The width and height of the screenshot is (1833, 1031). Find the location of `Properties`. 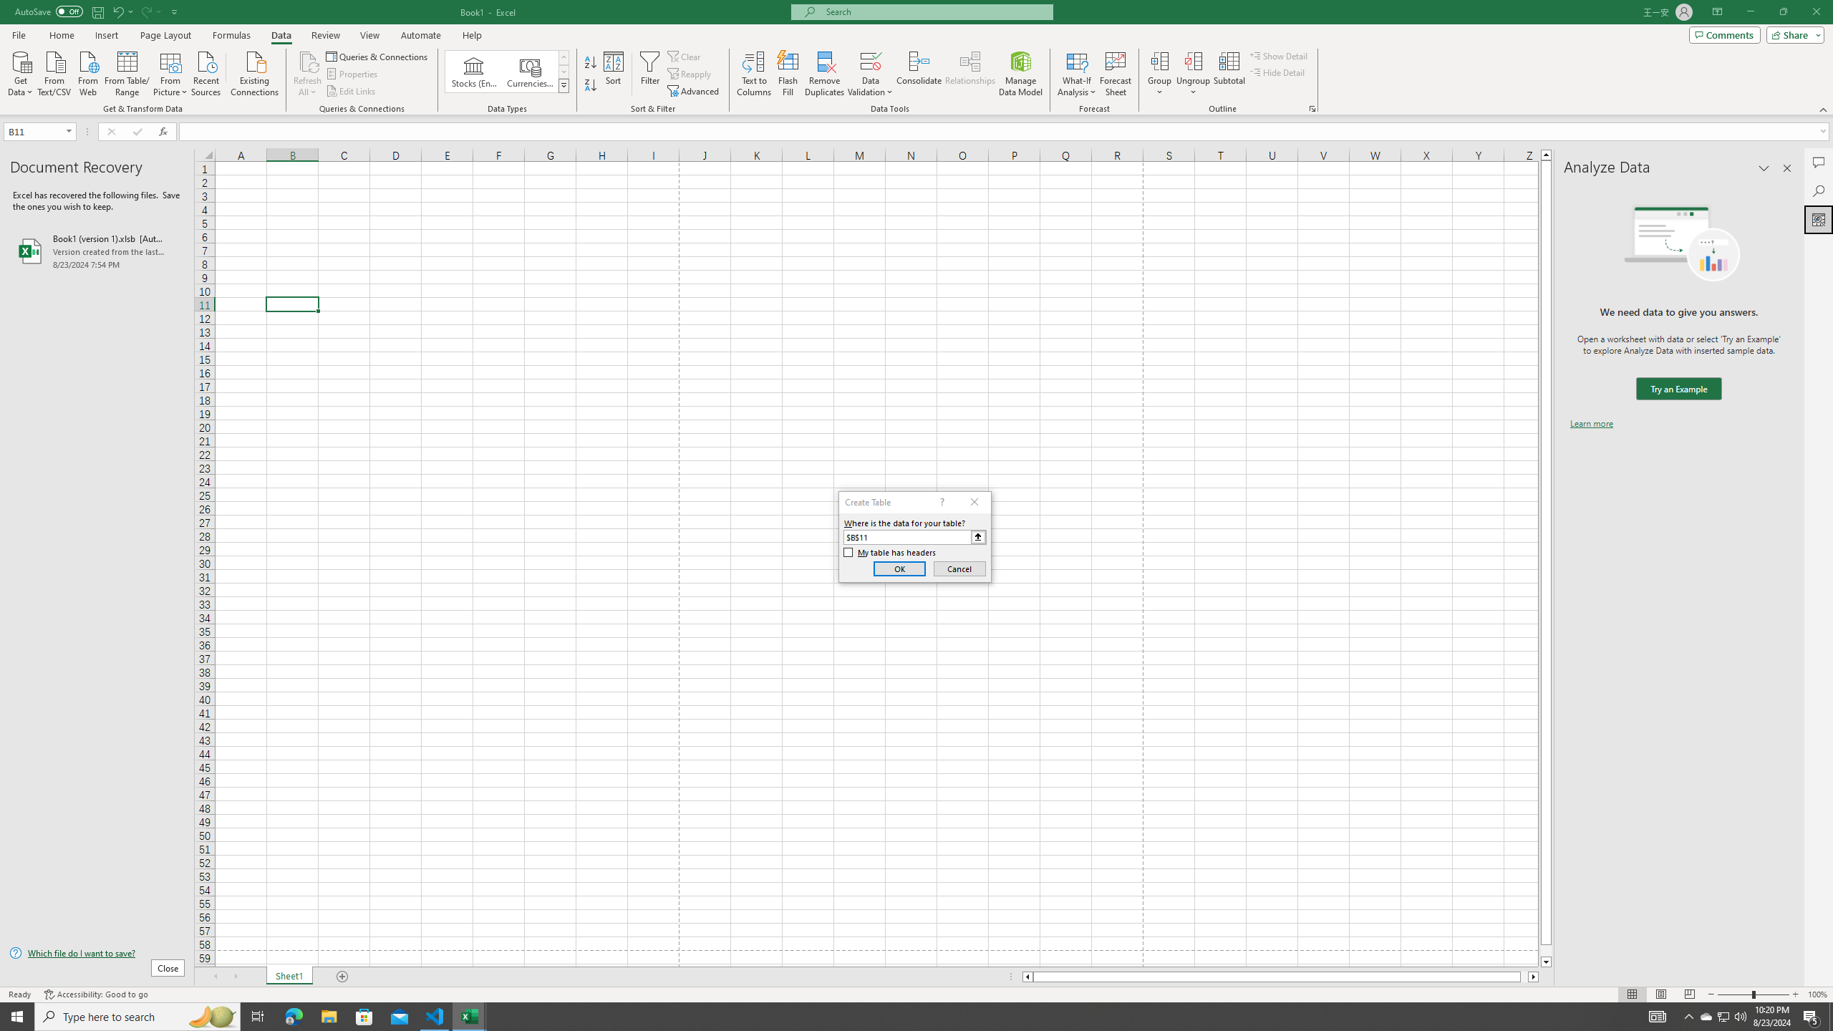

Properties is located at coordinates (354, 74).